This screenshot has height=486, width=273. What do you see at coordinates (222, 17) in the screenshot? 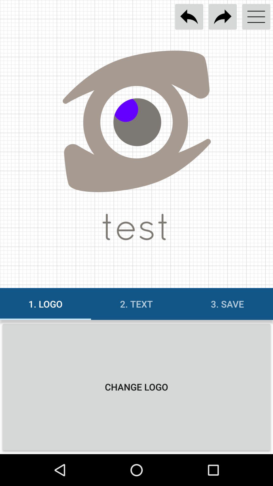
I see `redo` at bounding box center [222, 17].